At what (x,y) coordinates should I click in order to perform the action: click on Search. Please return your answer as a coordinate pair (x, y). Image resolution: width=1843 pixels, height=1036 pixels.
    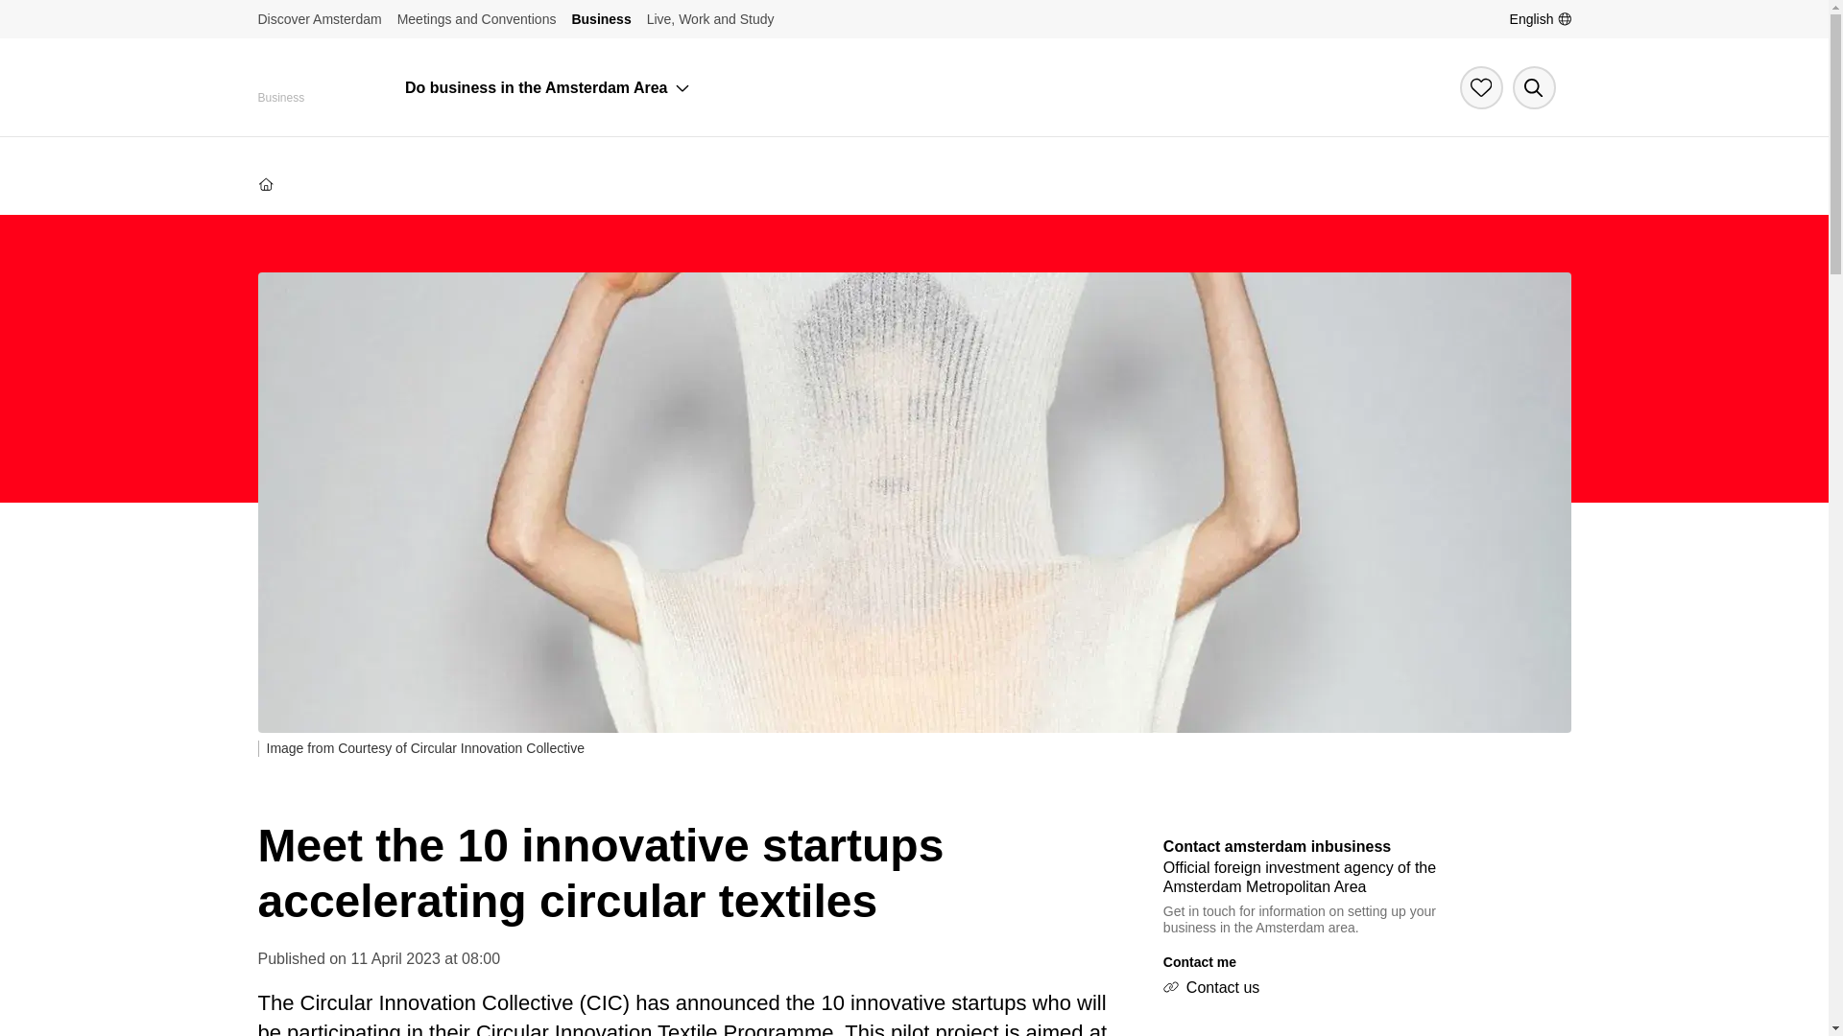
    Looking at the image, I should click on (1534, 88).